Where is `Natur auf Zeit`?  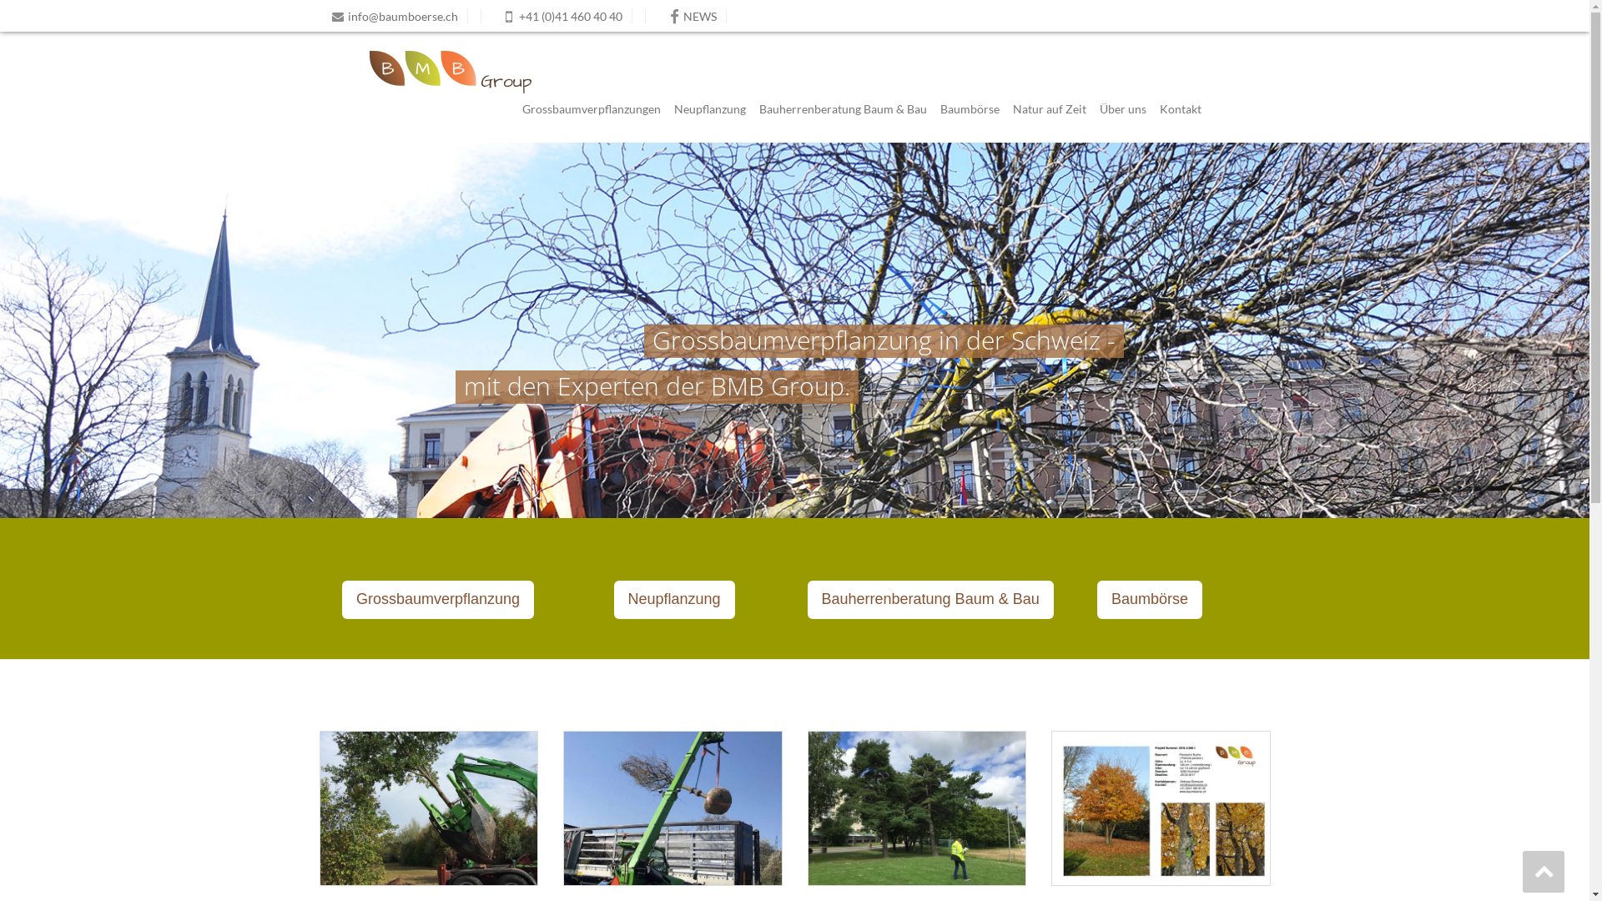
Natur auf Zeit is located at coordinates (1050, 108).